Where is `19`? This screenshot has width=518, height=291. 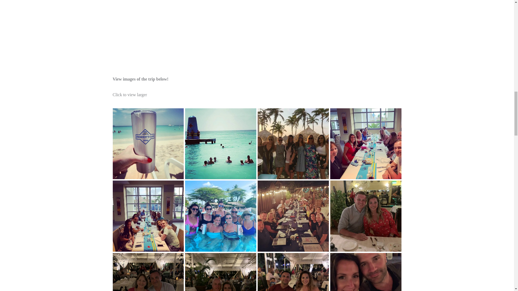 19 is located at coordinates (148, 144).